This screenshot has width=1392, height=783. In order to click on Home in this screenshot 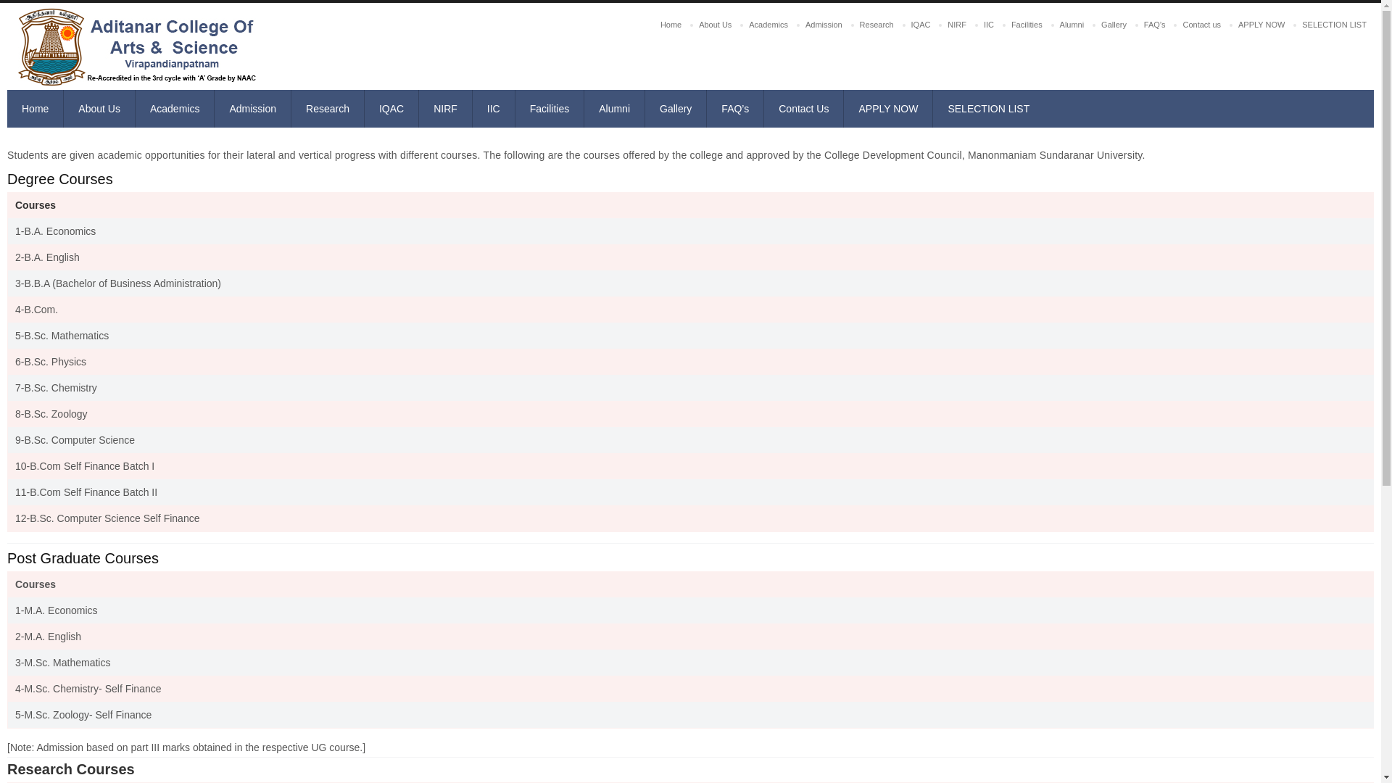, I will do `click(671, 25)`.